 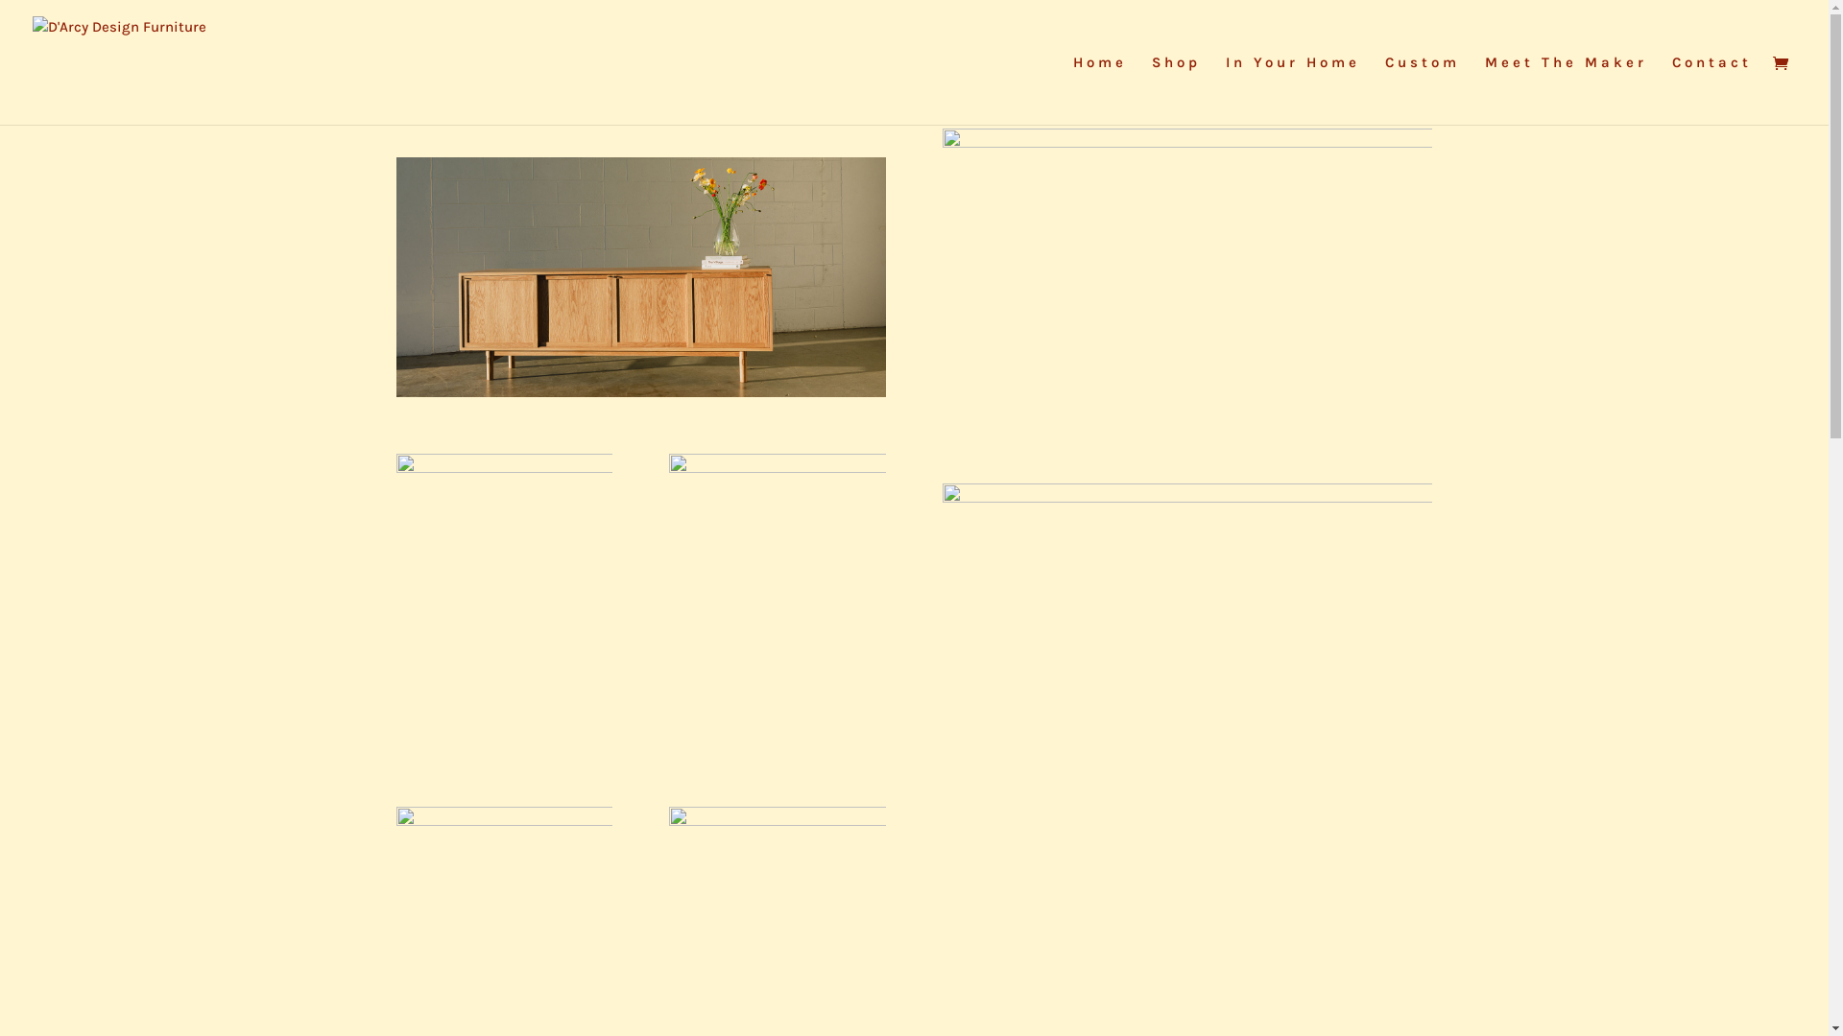 What do you see at coordinates (503, 616) in the screenshot?
I see `darcydesign 02-2021-3712` at bounding box center [503, 616].